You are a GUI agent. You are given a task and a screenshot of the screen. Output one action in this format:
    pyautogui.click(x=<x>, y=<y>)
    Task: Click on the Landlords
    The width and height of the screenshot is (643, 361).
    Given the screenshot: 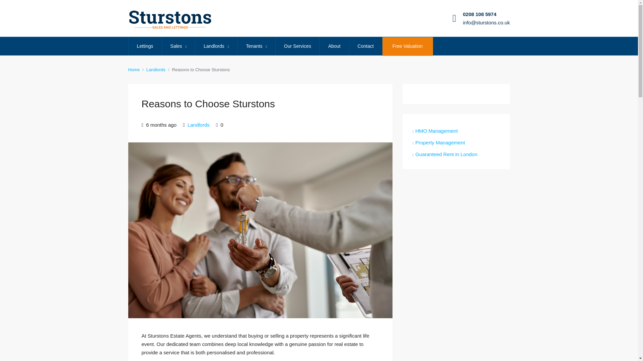 What is the action you would take?
    pyautogui.click(x=216, y=46)
    